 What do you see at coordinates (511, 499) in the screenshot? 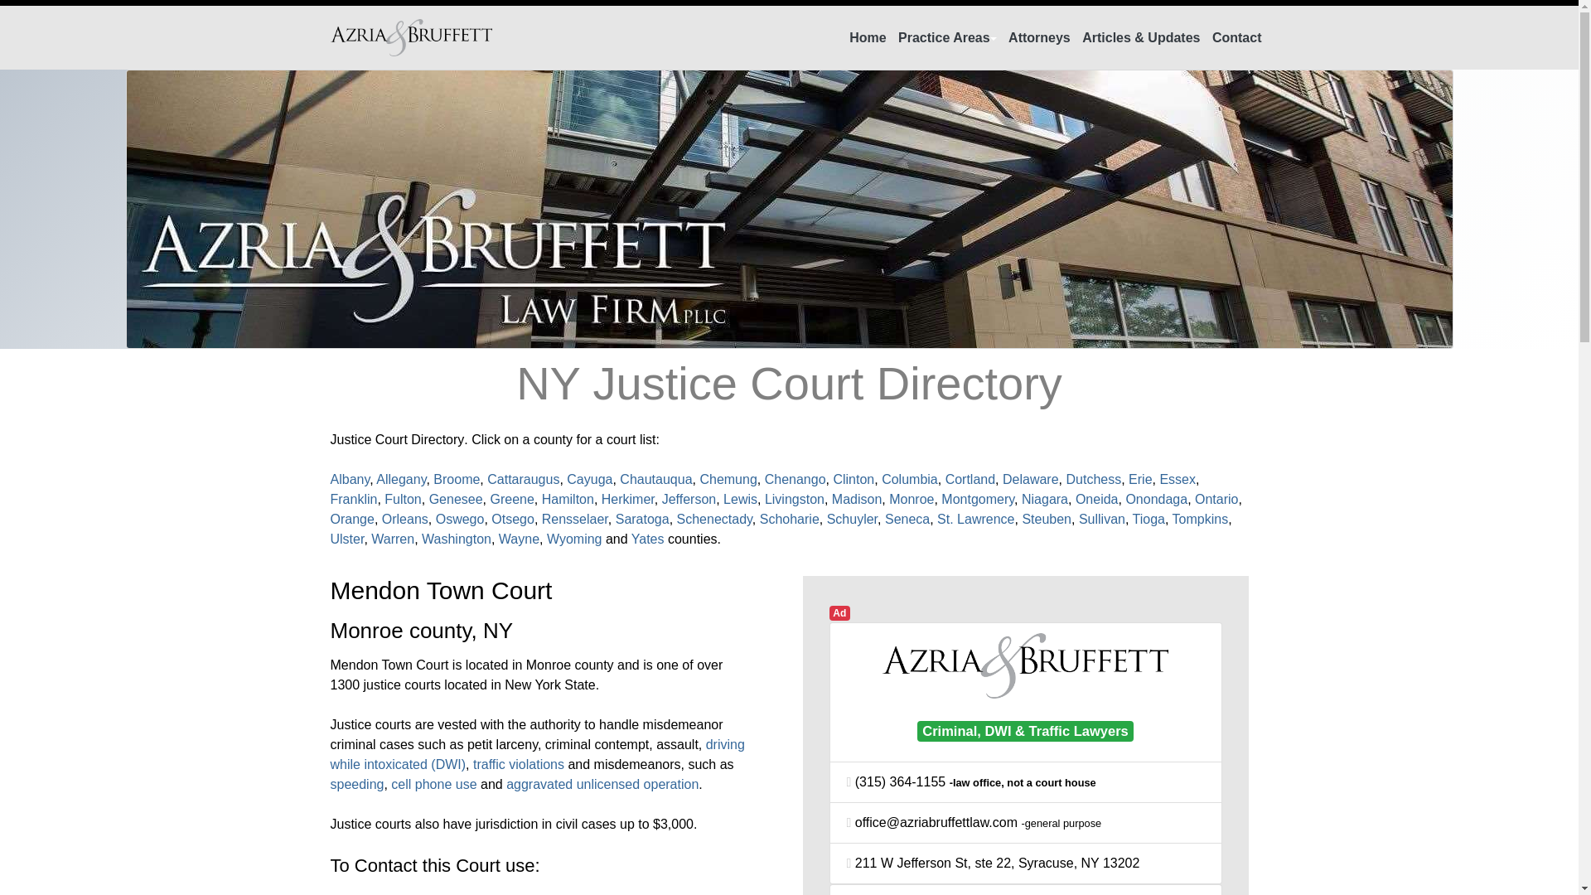
I see `Greene` at bounding box center [511, 499].